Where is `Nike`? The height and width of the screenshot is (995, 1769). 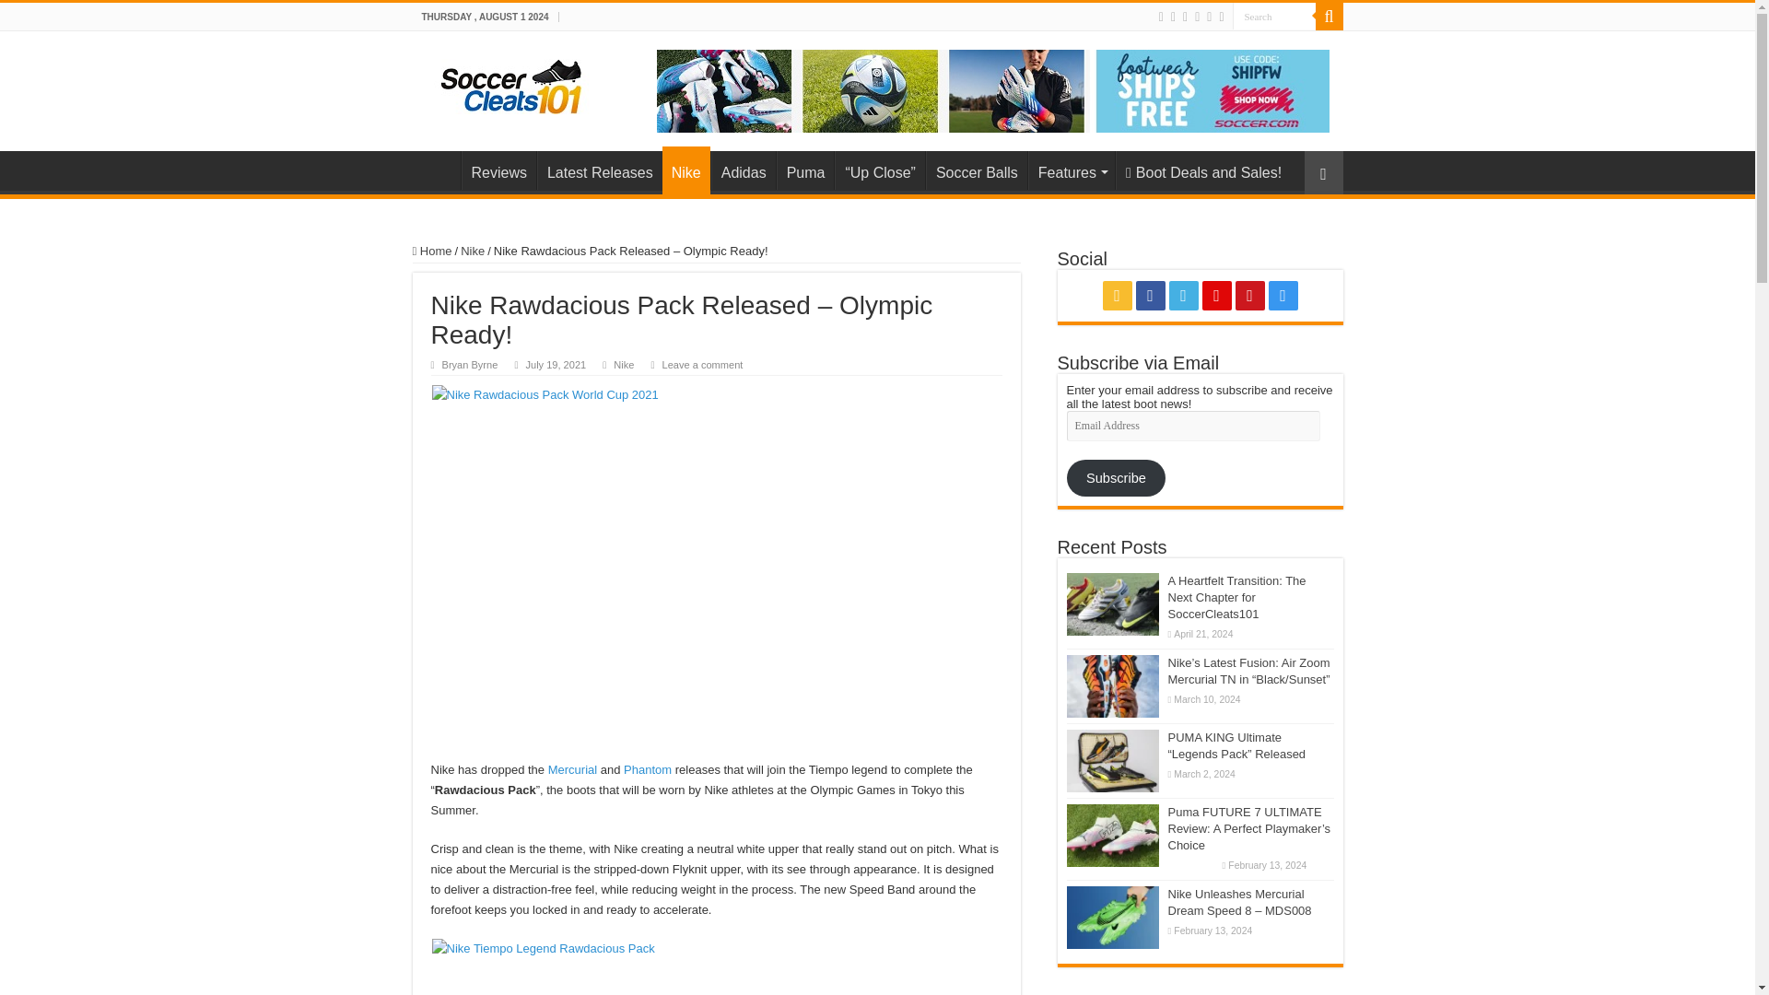
Nike is located at coordinates (685, 170).